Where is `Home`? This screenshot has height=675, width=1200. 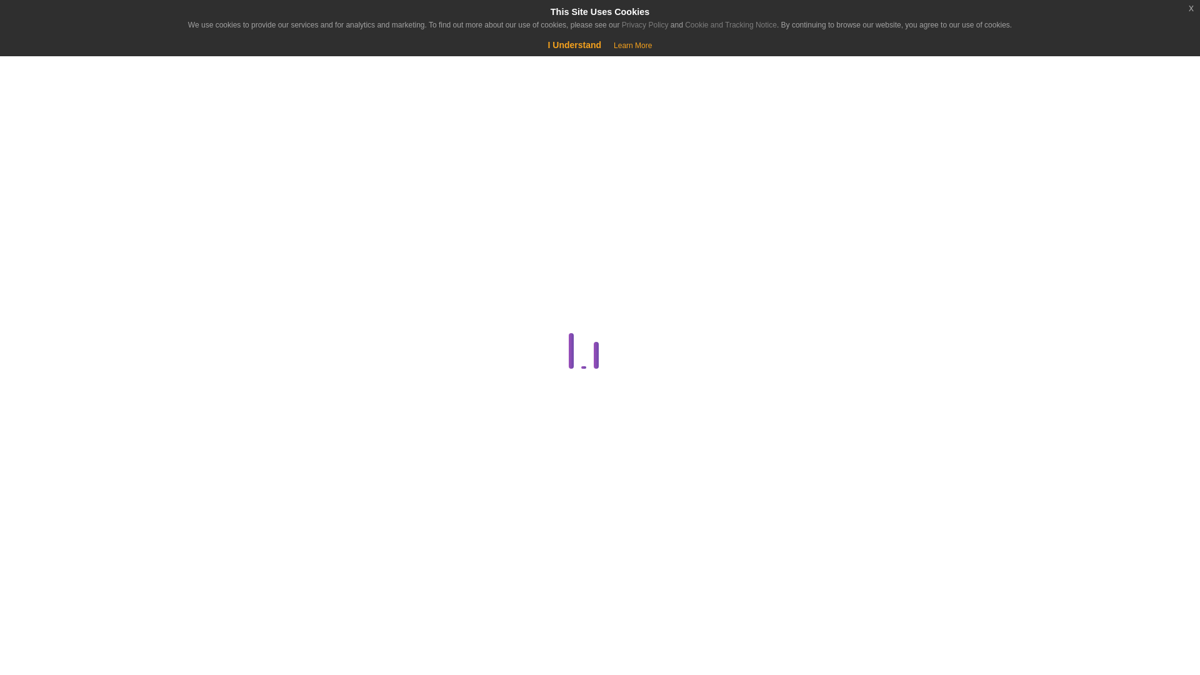 Home is located at coordinates (77, 114).